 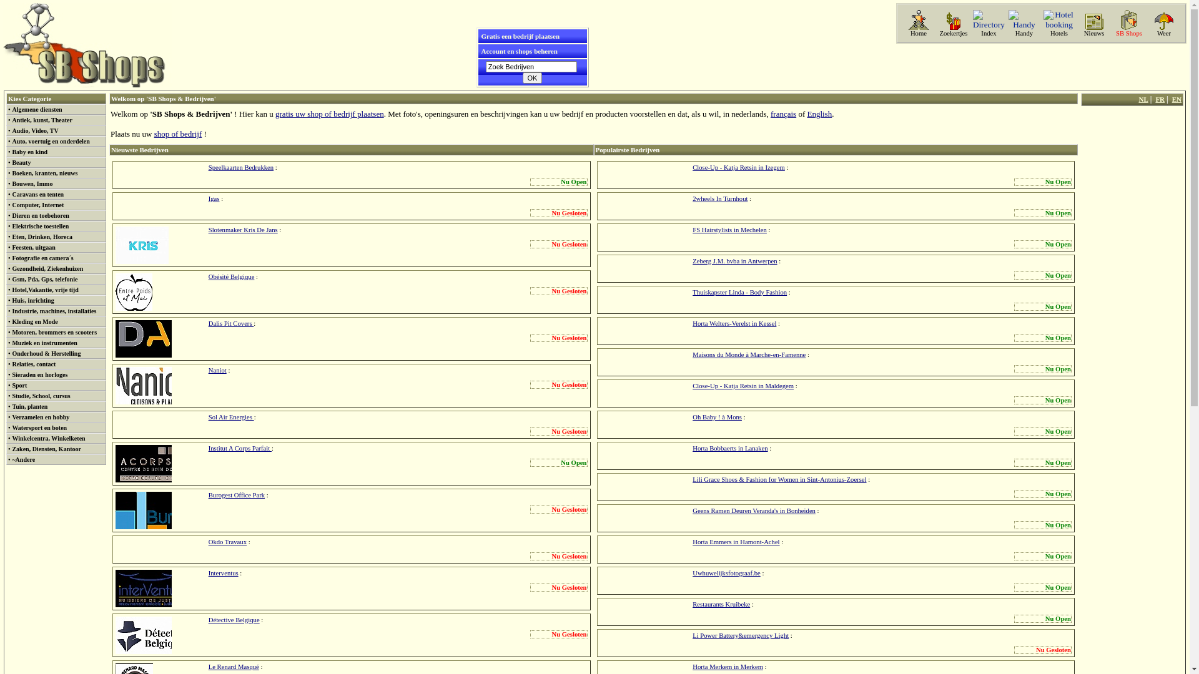 What do you see at coordinates (754, 510) in the screenshot?
I see `Geens Ramen Deuren Veranda's in Bonheiden` at bounding box center [754, 510].